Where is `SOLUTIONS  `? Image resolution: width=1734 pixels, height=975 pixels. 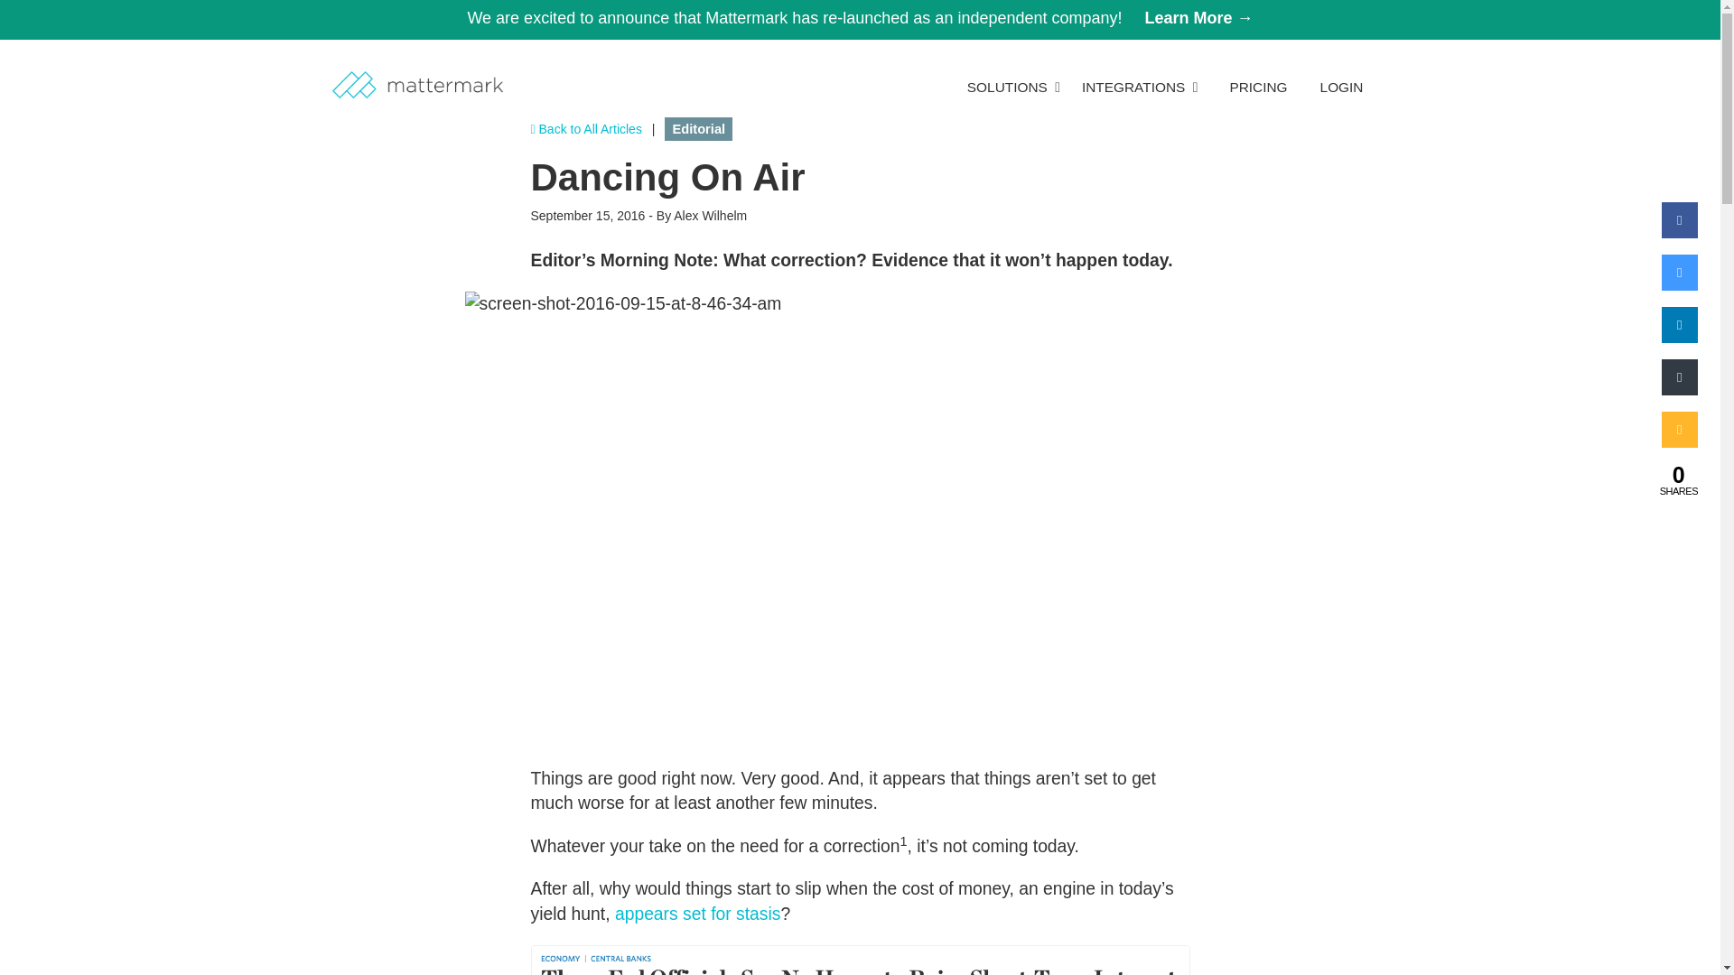 SOLUTIONS   is located at coordinates (1013, 87).